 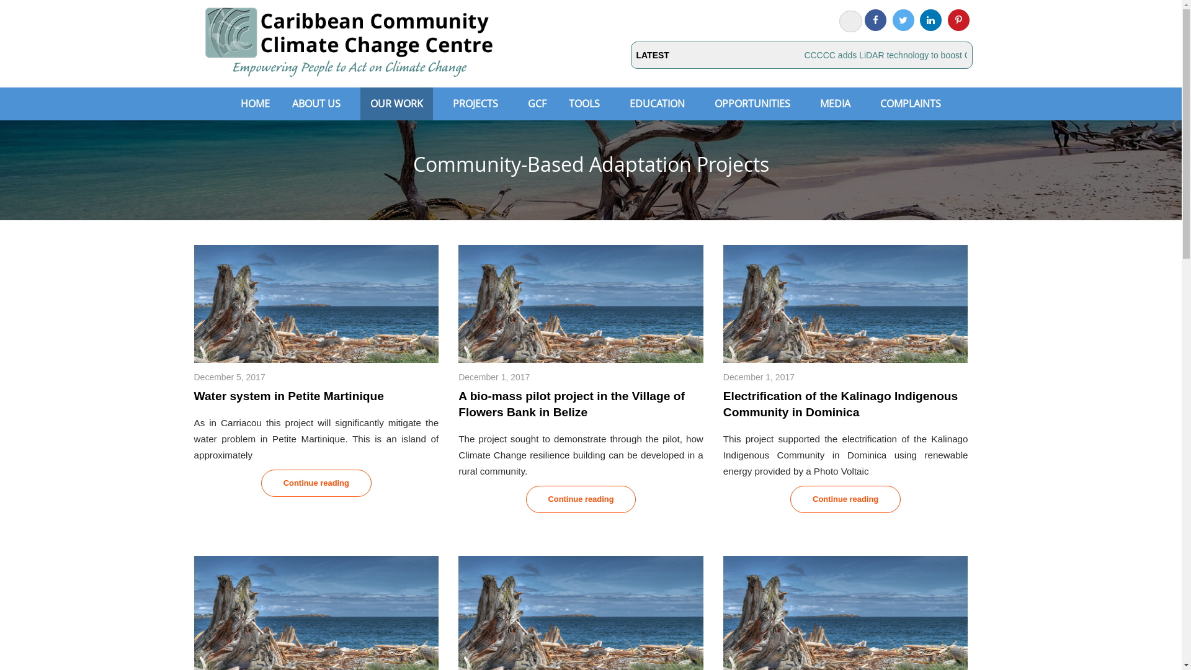 I want to click on ABOUT US, so click(x=316, y=103).